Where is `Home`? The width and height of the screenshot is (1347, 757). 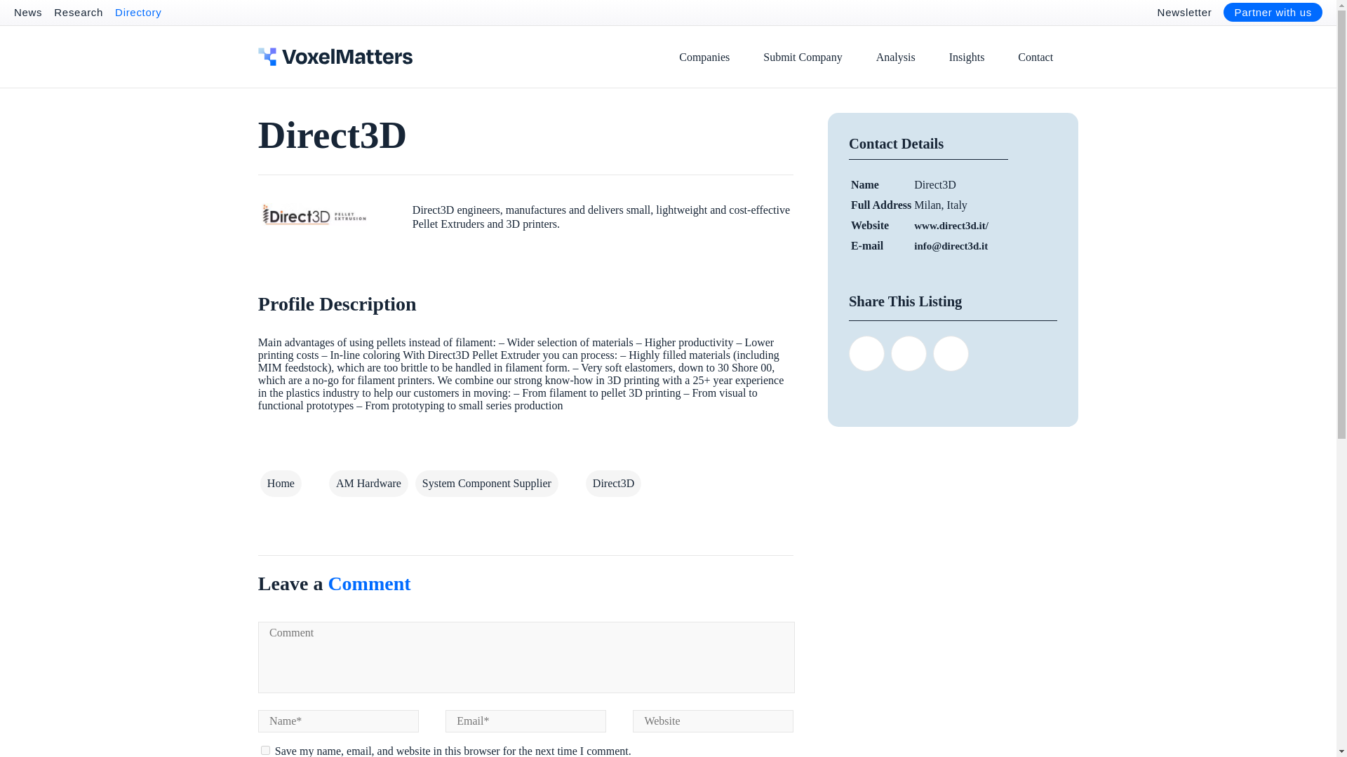
Home is located at coordinates (281, 483).